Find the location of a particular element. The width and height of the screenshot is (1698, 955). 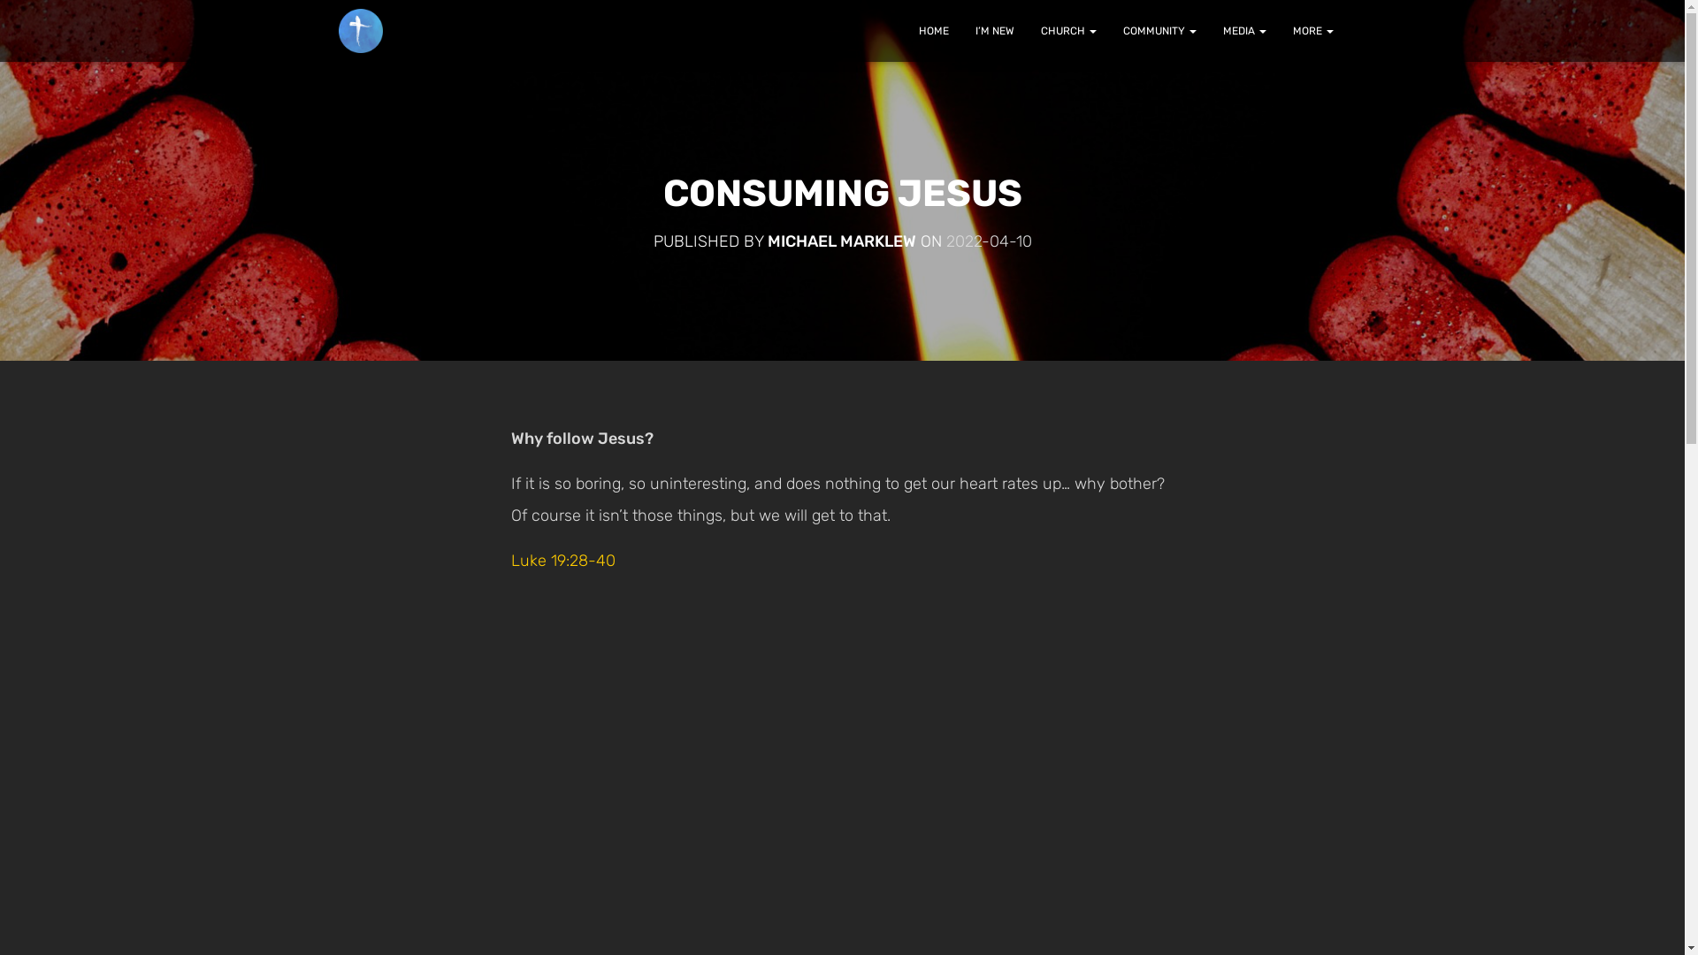

Luke 19:28-40 is located at coordinates (563, 561).